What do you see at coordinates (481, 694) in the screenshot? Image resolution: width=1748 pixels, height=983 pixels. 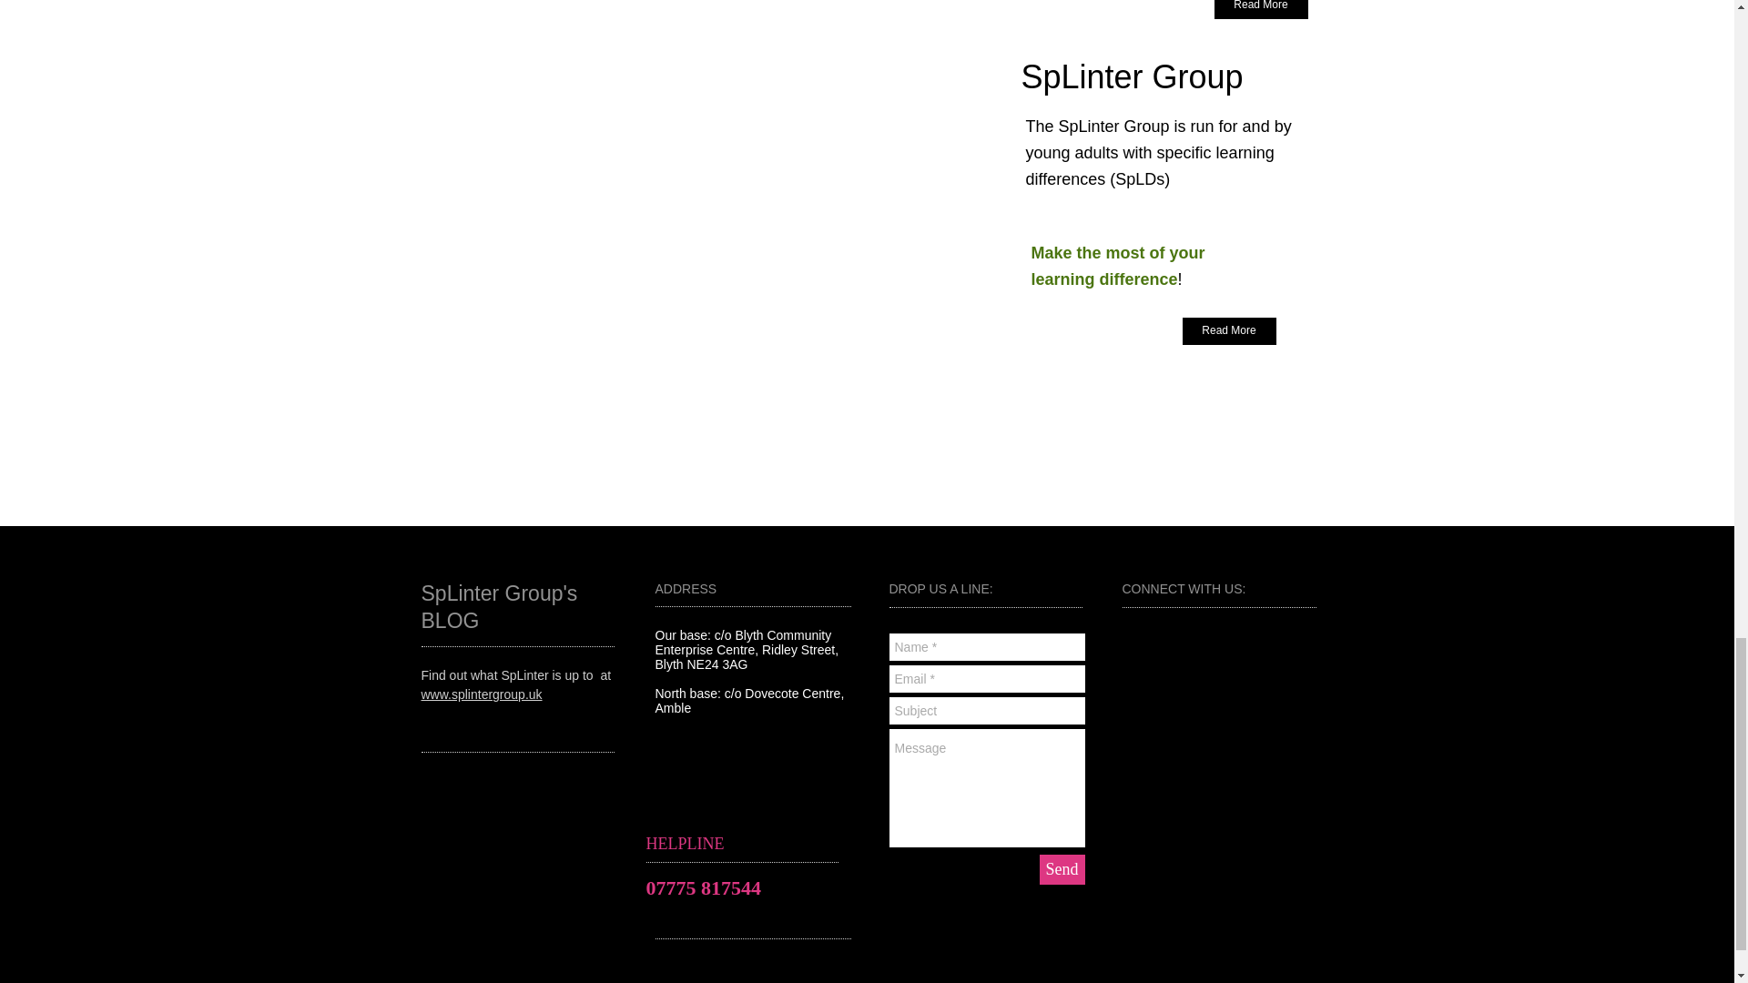 I see `www.splintergroup.uk` at bounding box center [481, 694].